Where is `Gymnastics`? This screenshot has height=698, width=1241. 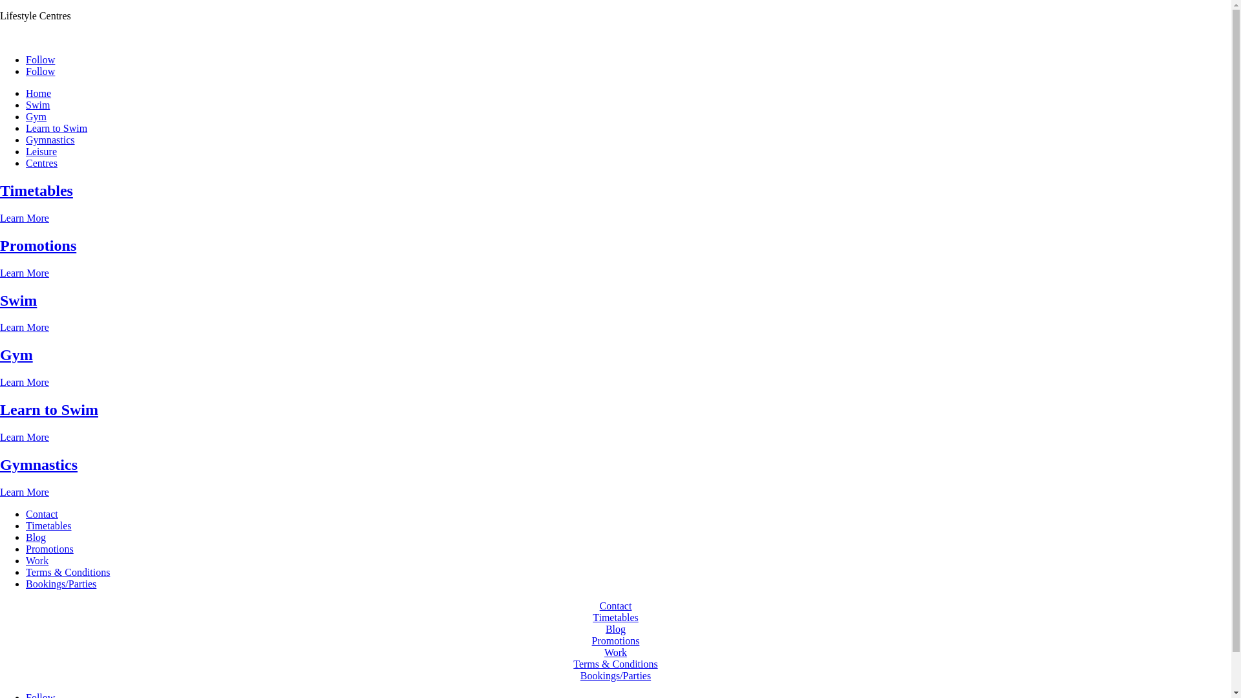 Gymnastics is located at coordinates (39, 465).